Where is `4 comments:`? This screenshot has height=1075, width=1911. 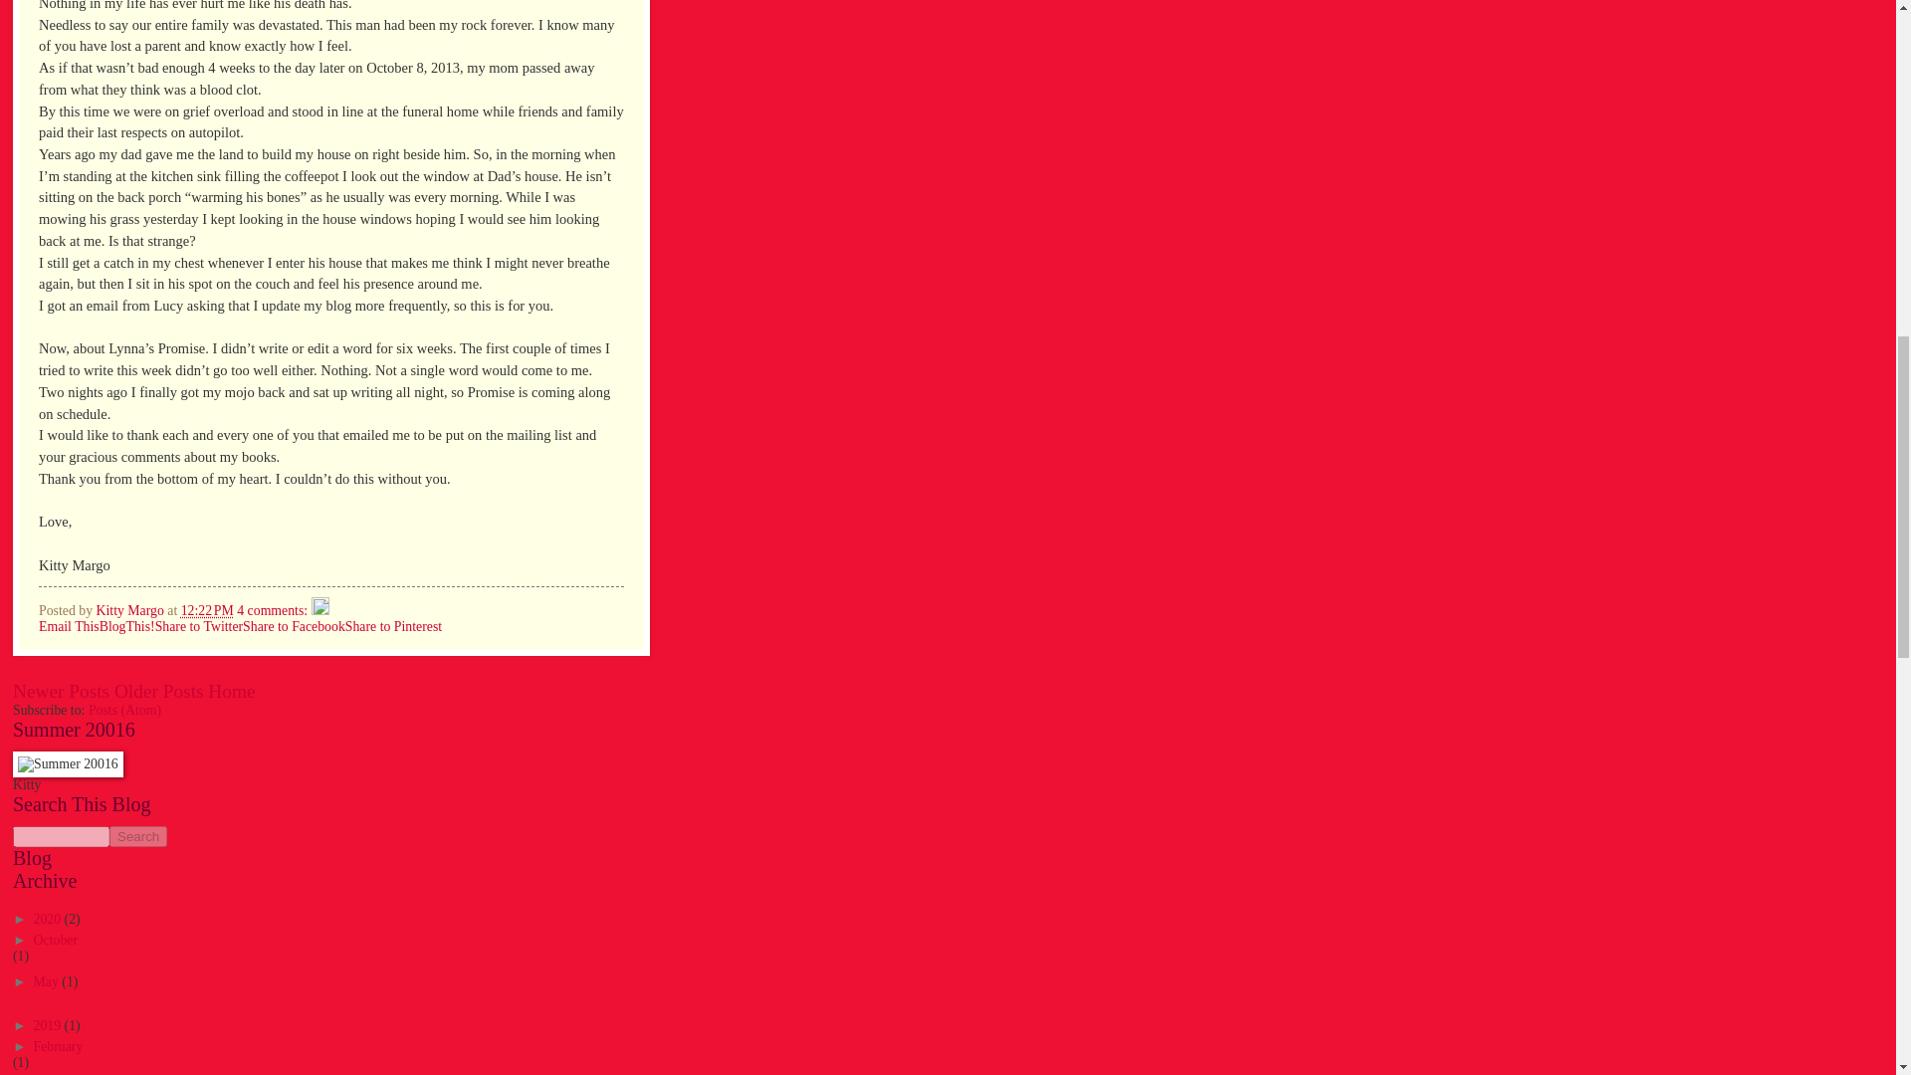
4 comments: is located at coordinates (273, 610).